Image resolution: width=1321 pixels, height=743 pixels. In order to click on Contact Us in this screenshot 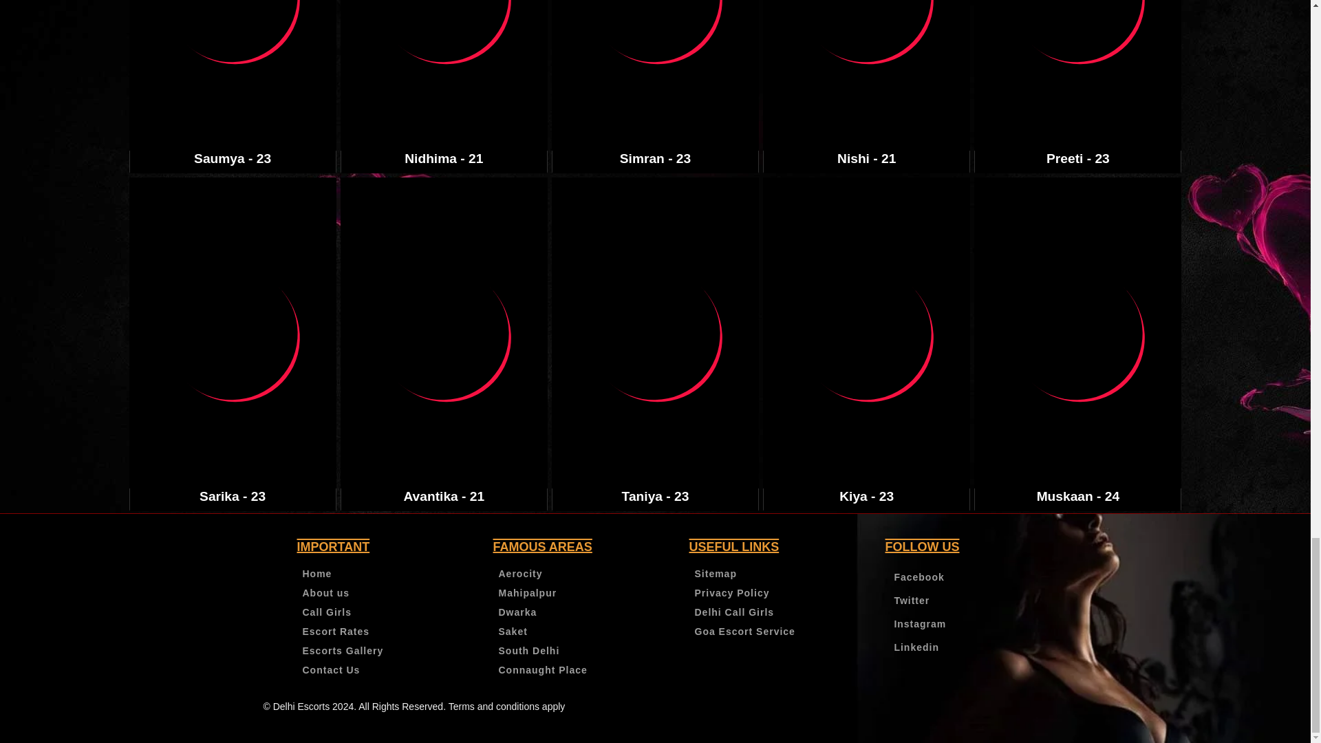, I will do `click(332, 670)`.